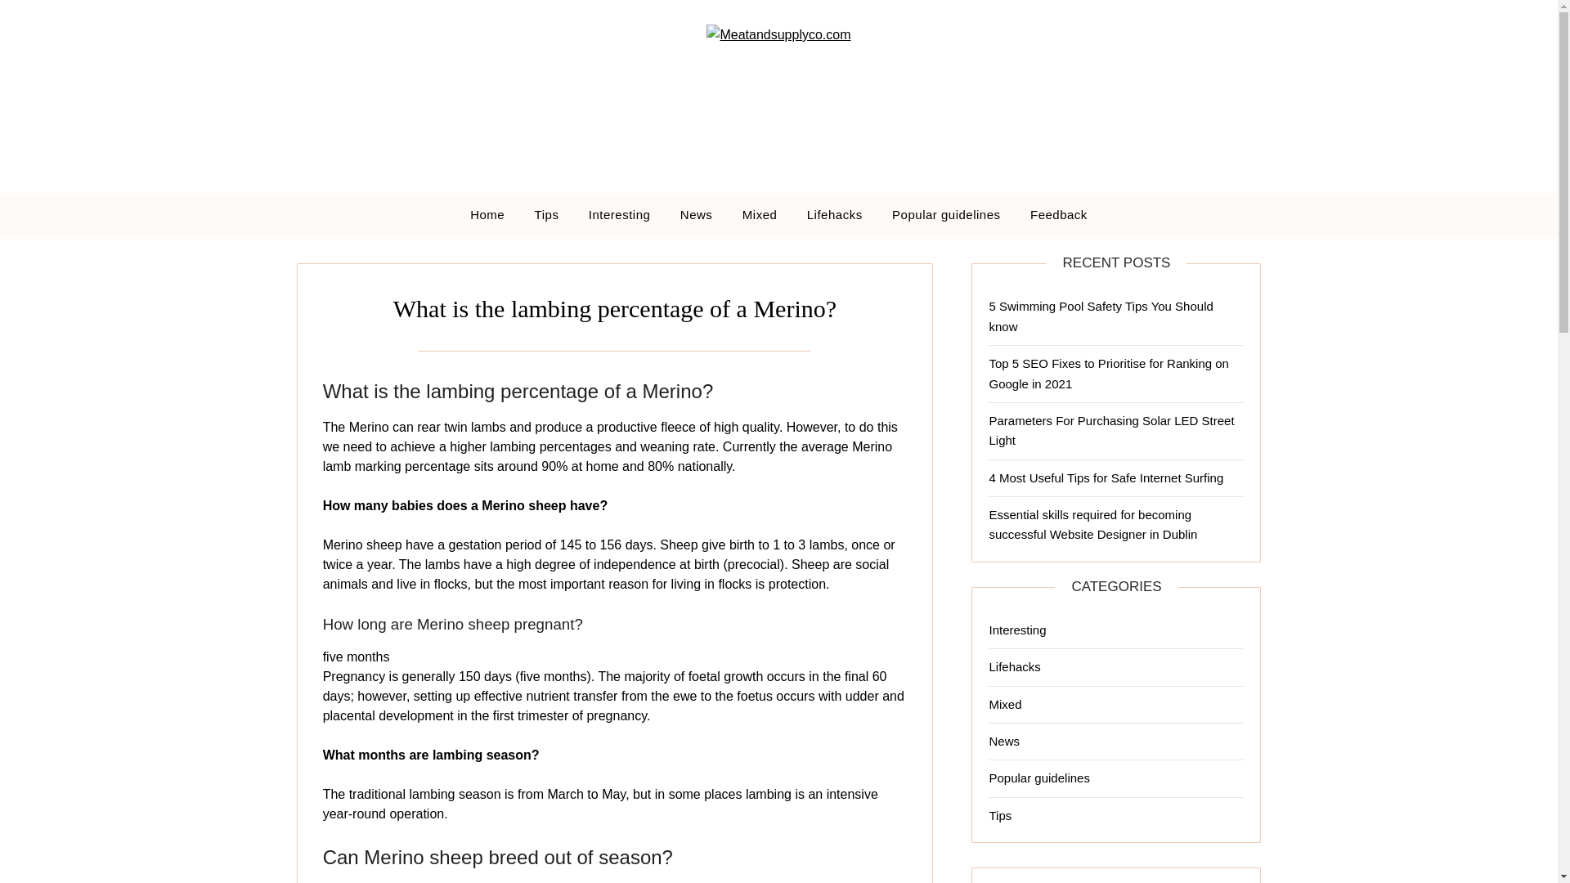 This screenshot has height=883, width=1570. I want to click on Mixed, so click(1005, 705).